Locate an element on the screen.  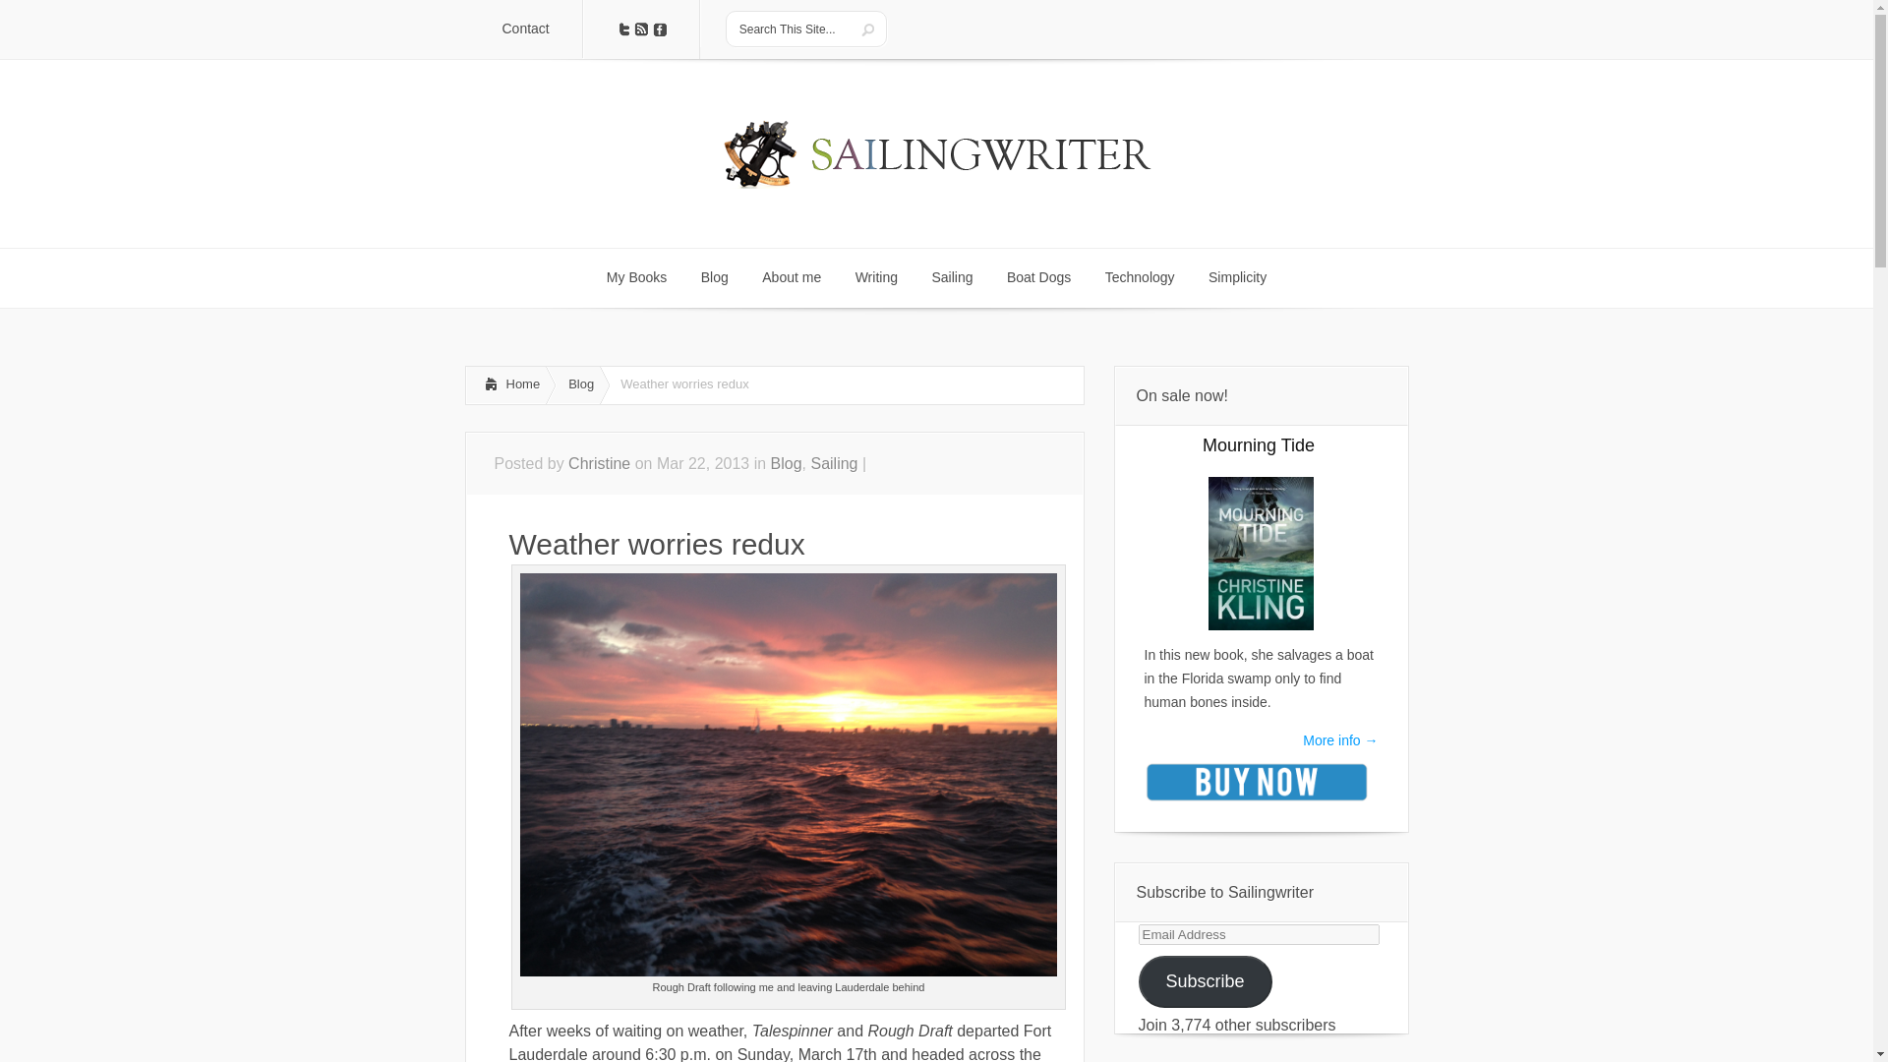
Boat Dogs is located at coordinates (1038, 277).